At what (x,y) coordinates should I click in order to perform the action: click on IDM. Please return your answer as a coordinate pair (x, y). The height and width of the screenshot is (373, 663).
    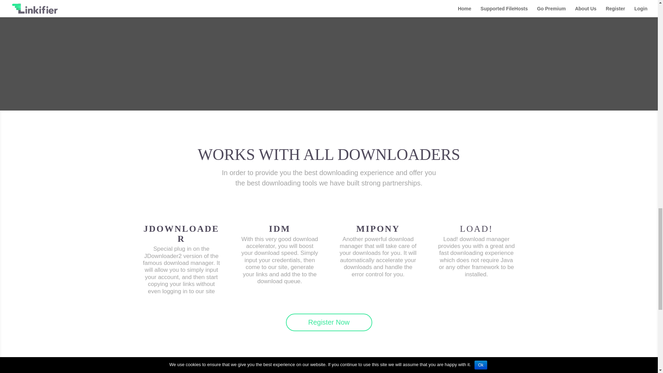
    Looking at the image, I should click on (280, 229).